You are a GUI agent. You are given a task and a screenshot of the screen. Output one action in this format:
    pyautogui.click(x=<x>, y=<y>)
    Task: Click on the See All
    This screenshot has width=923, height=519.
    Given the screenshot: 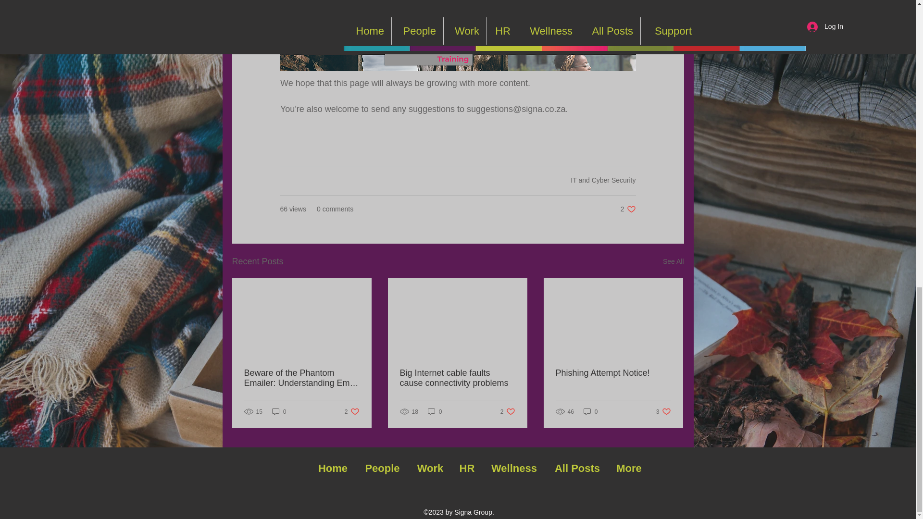 What is the action you would take?
    pyautogui.click(x=603, y=180)
    